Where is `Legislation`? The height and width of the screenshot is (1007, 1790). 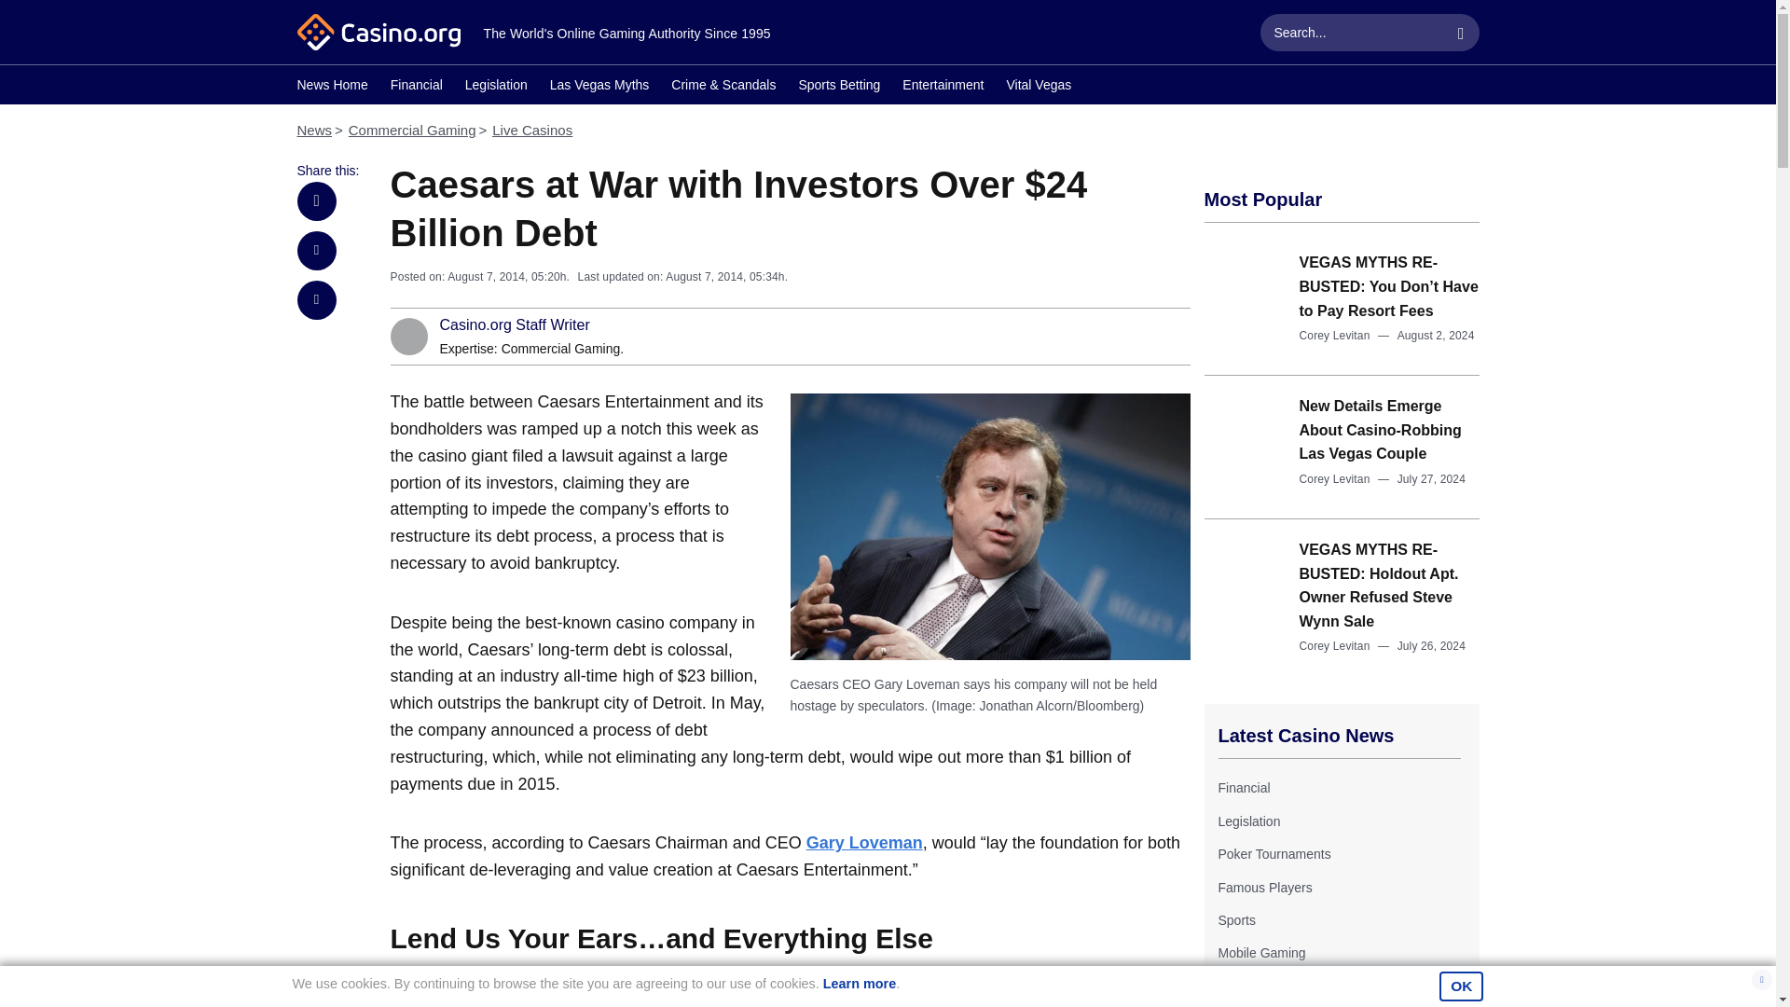 Legislation is located at coordinates (1247, 821).